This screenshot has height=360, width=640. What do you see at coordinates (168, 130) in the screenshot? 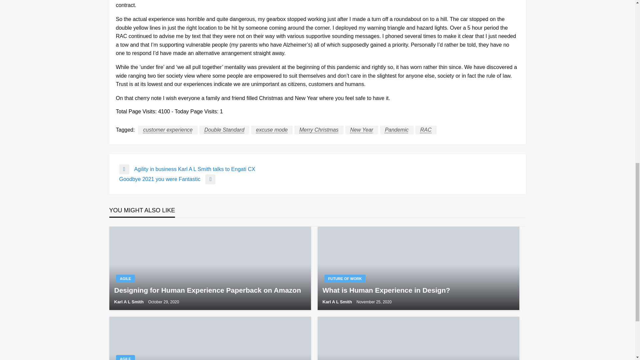
I see `customer experience` at bounding box center [168, 130].